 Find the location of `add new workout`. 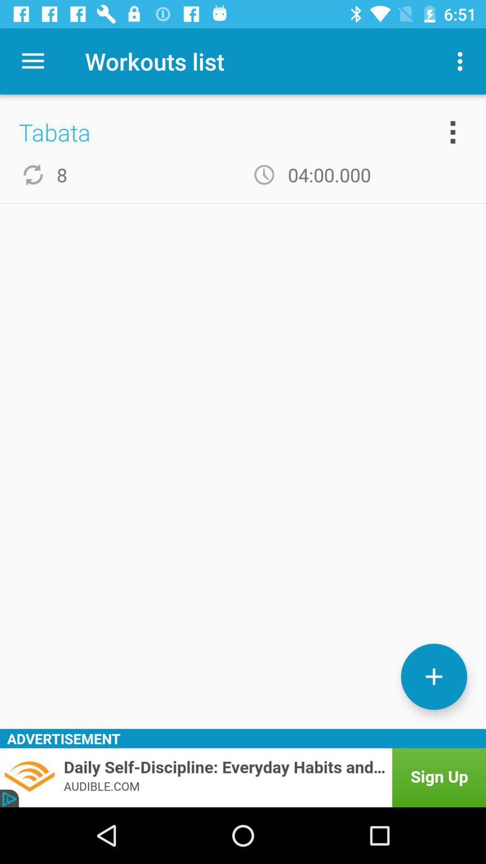

add new workout is located at coordinates (434, 677).